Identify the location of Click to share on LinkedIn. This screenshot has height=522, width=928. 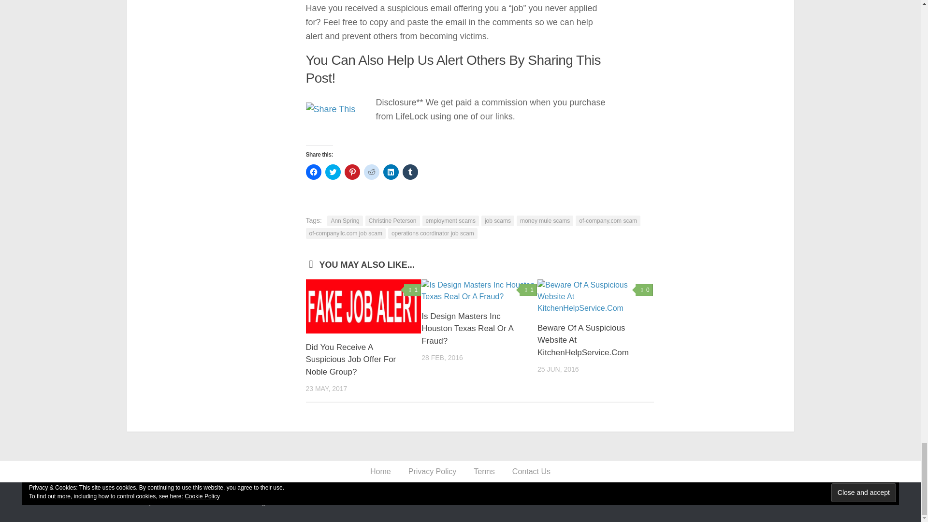
(390, 172).